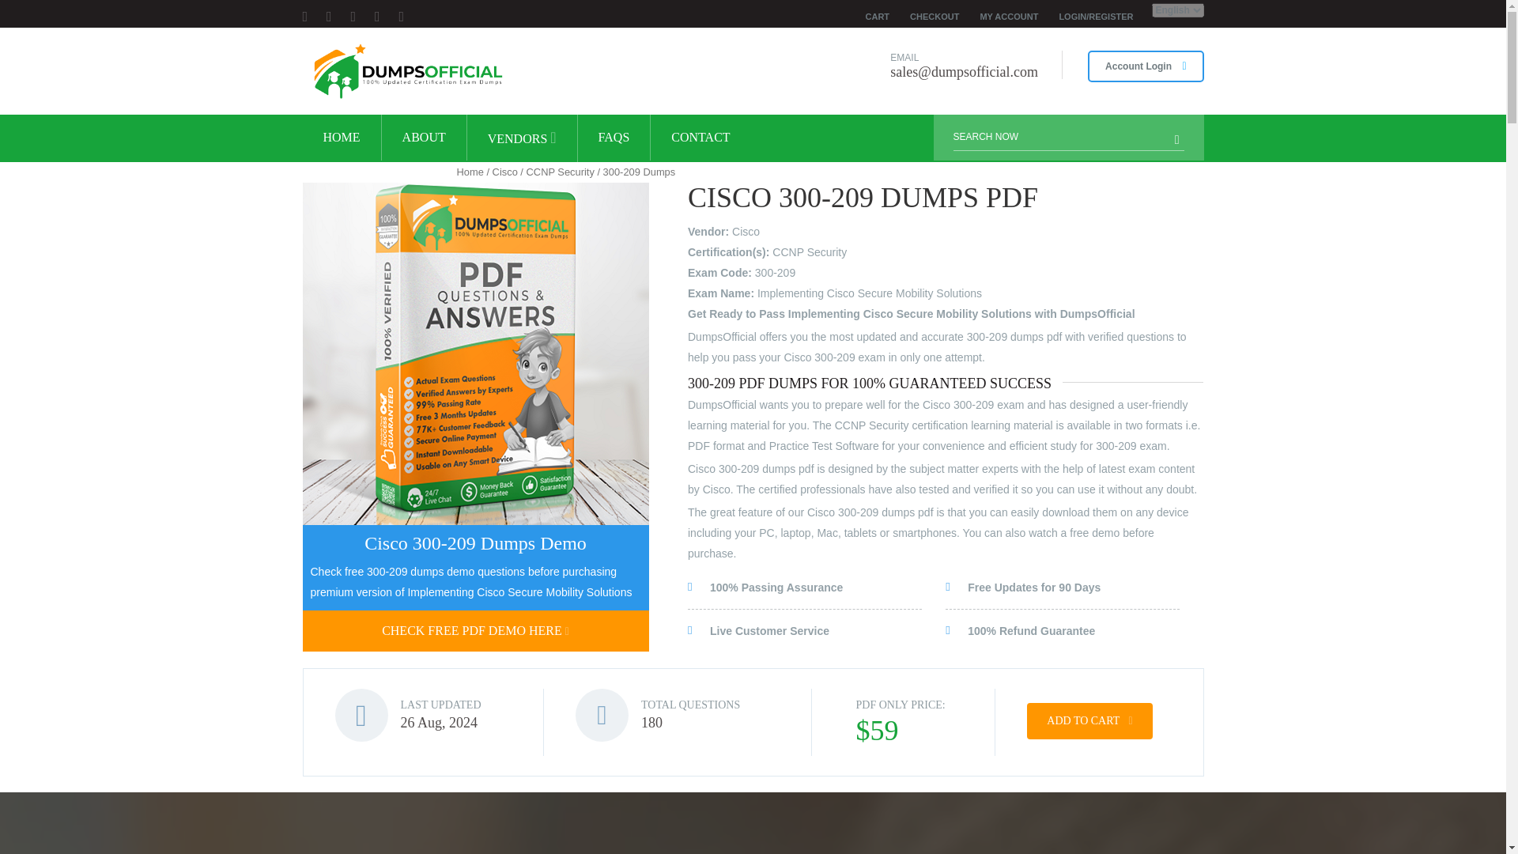 The height and width of the screenshot is (854, 1518). I want to click on ADD TO CART, so click(1089, 721).